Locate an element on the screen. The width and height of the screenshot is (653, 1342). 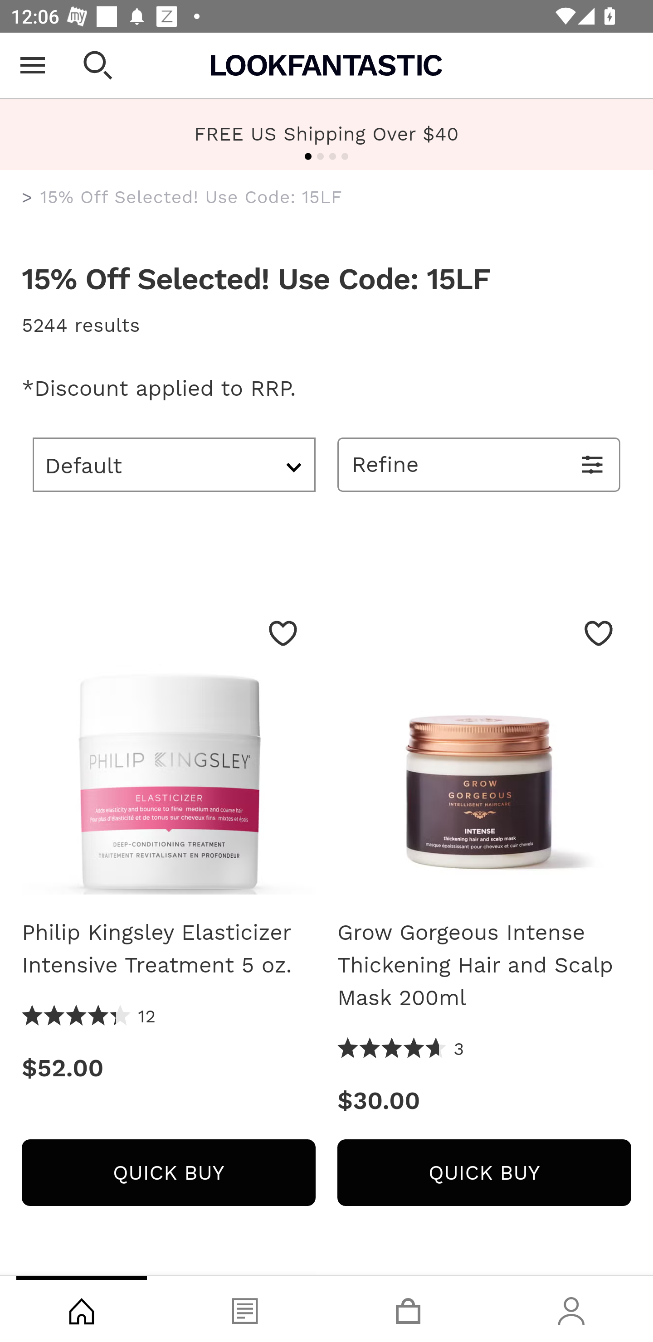
Open search is located at coordinates (98, 65).